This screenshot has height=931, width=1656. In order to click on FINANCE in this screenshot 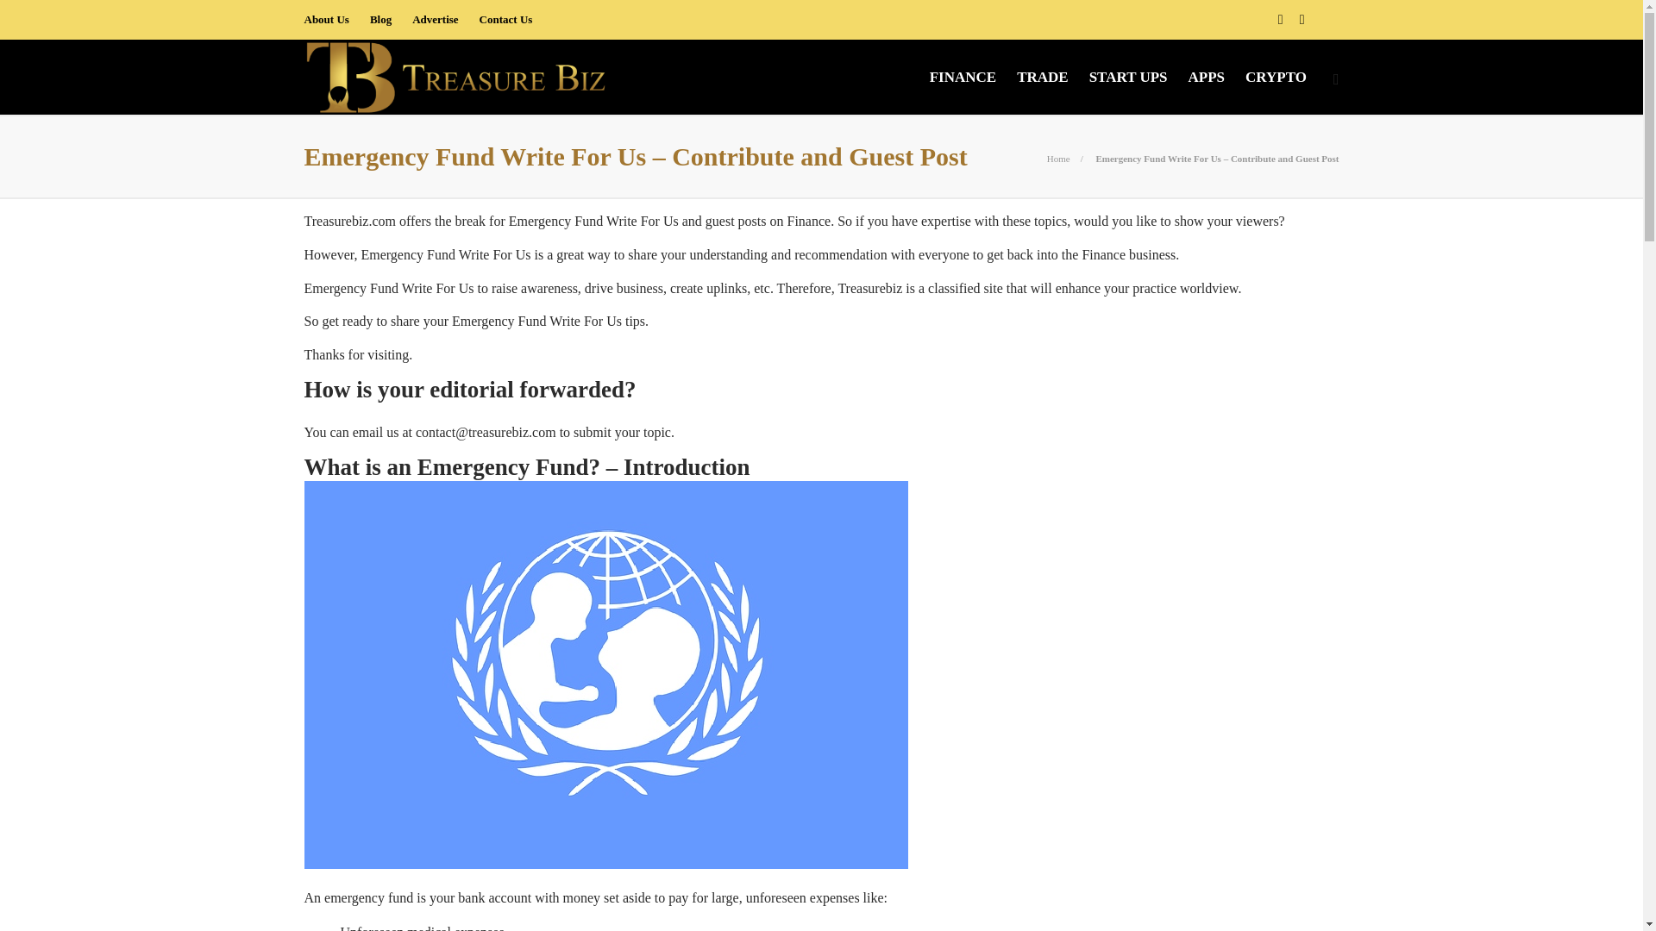, I will do `click(963, 78)`.